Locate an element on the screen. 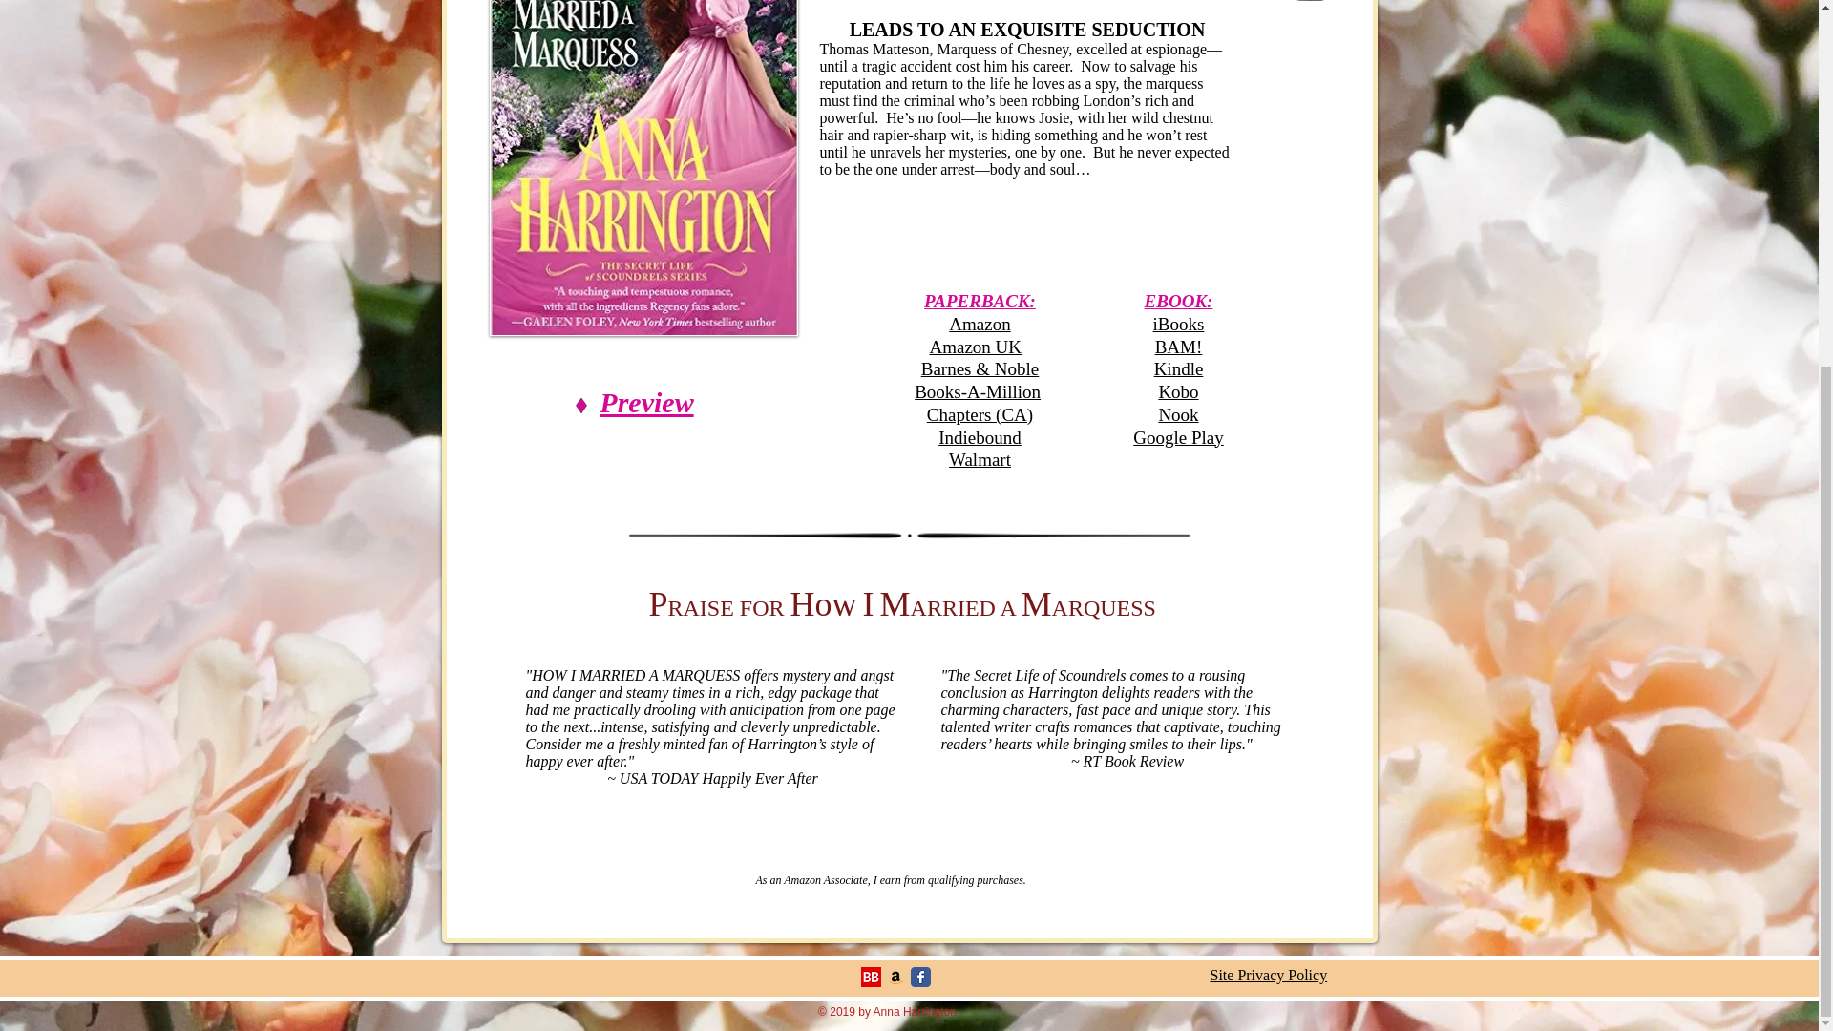  Amazon is located at coordinates (980, 324).